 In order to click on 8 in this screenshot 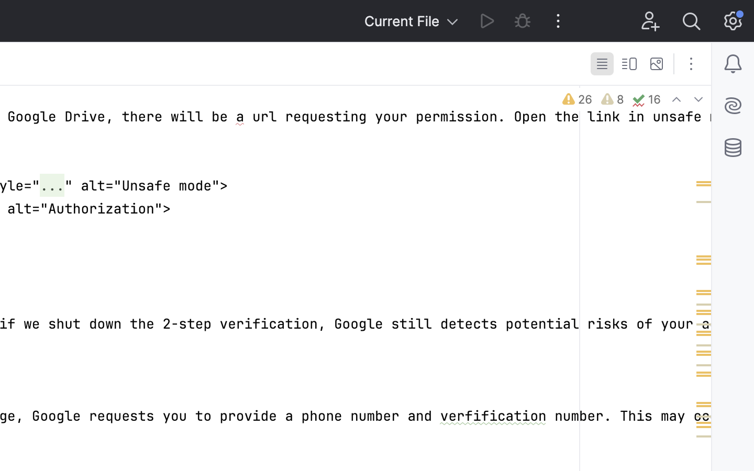, I will do `click(612, 99)`.